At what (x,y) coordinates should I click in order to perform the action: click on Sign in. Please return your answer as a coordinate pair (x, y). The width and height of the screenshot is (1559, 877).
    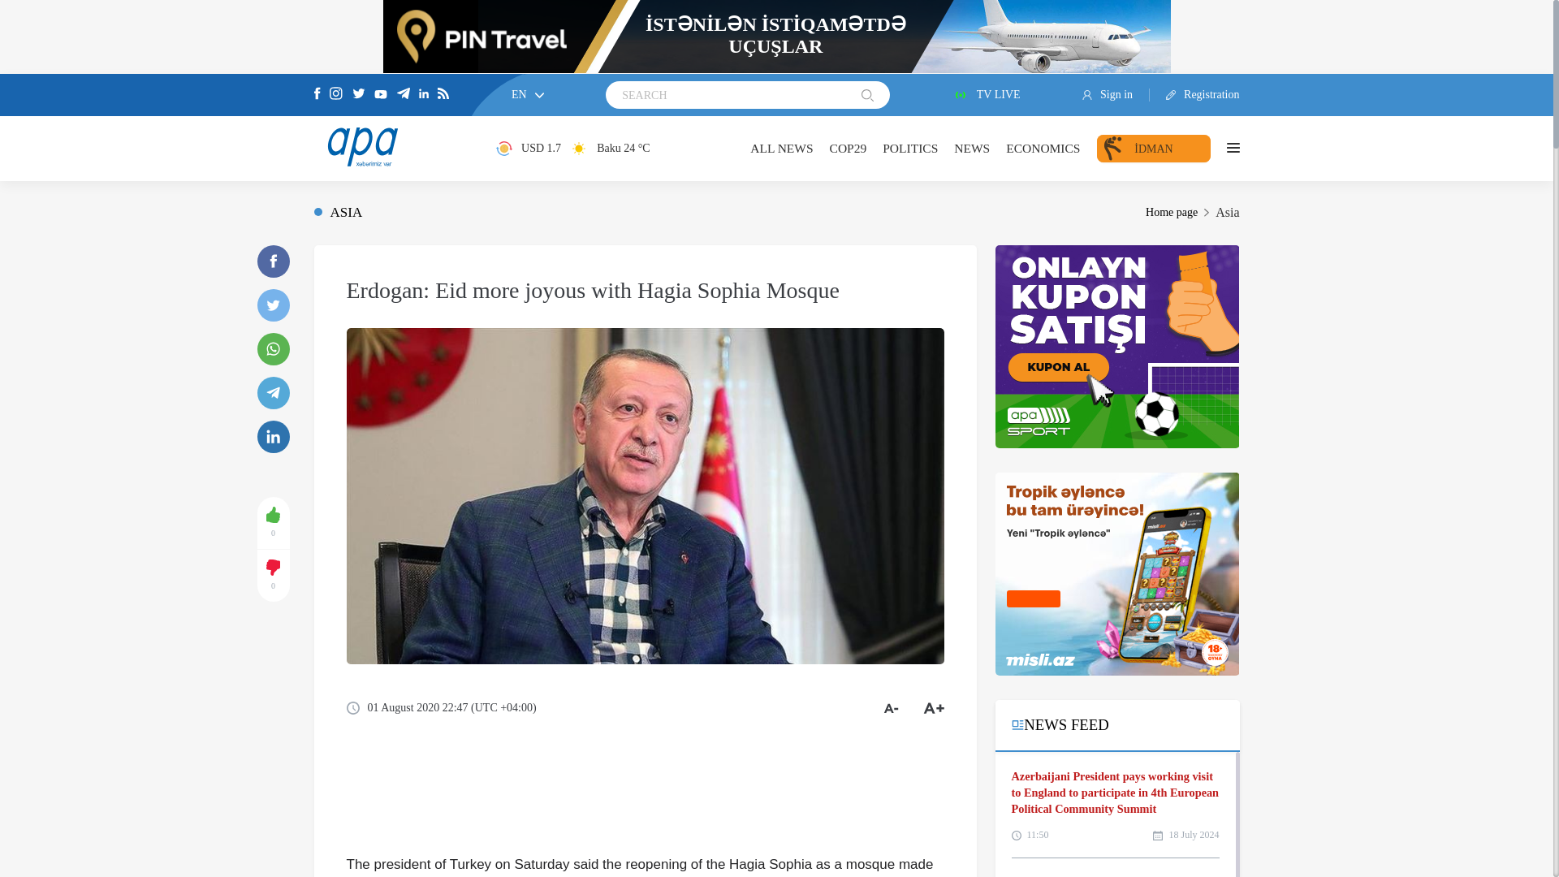
    Looking at the image, I should click on (1116, 95).